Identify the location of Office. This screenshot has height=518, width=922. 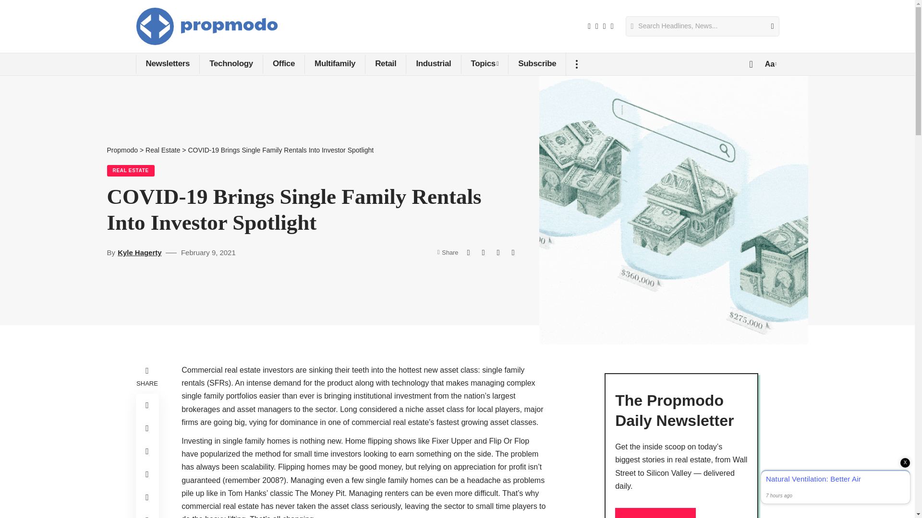
(283, 64).